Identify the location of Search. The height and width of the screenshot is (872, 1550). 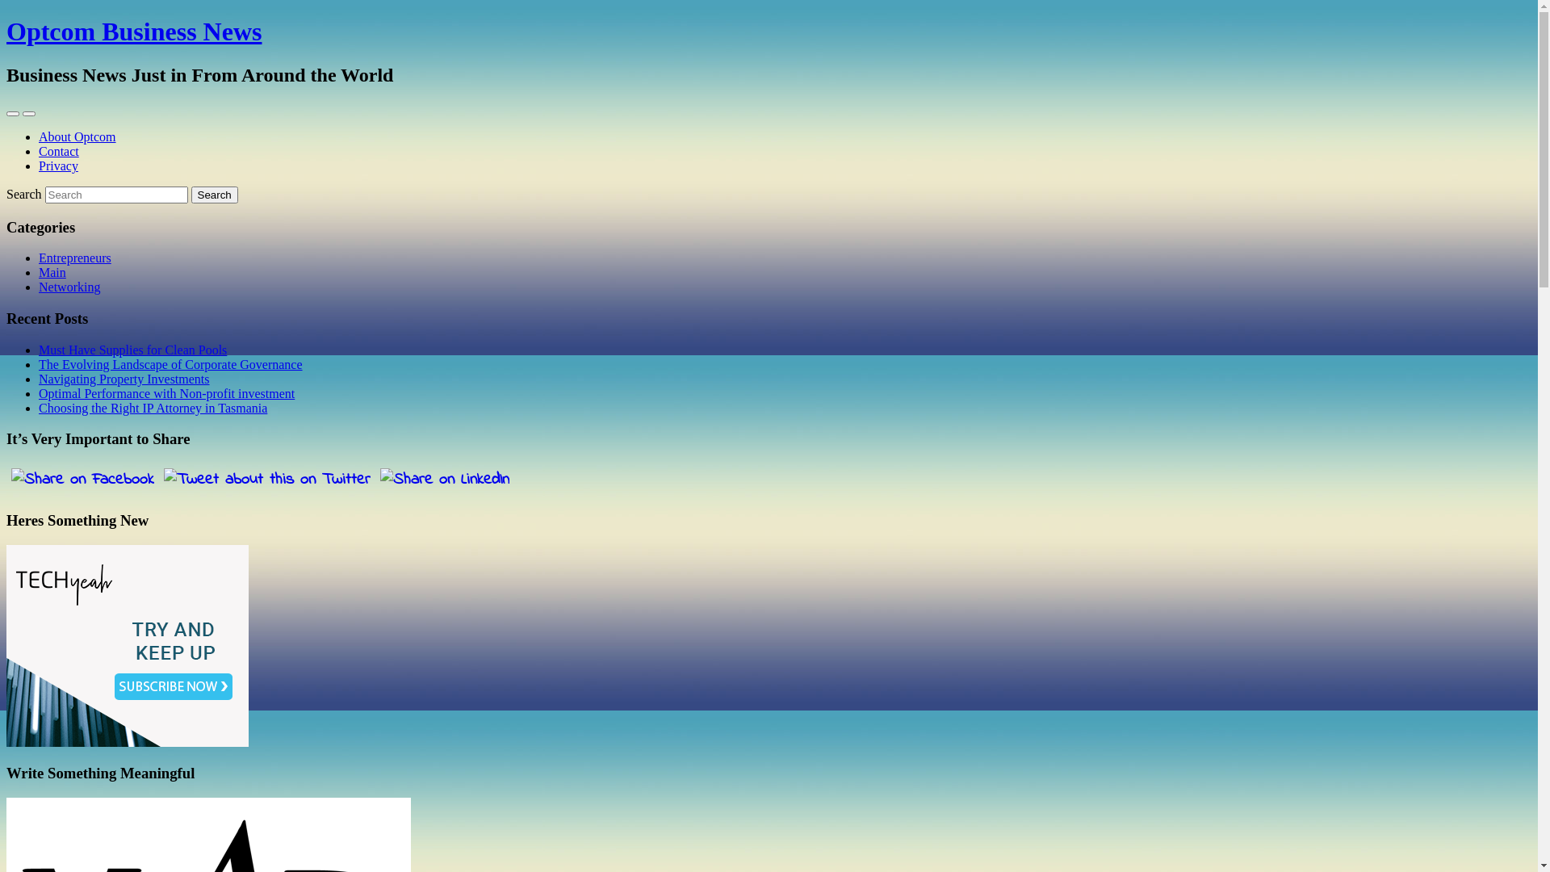
(215, 195).